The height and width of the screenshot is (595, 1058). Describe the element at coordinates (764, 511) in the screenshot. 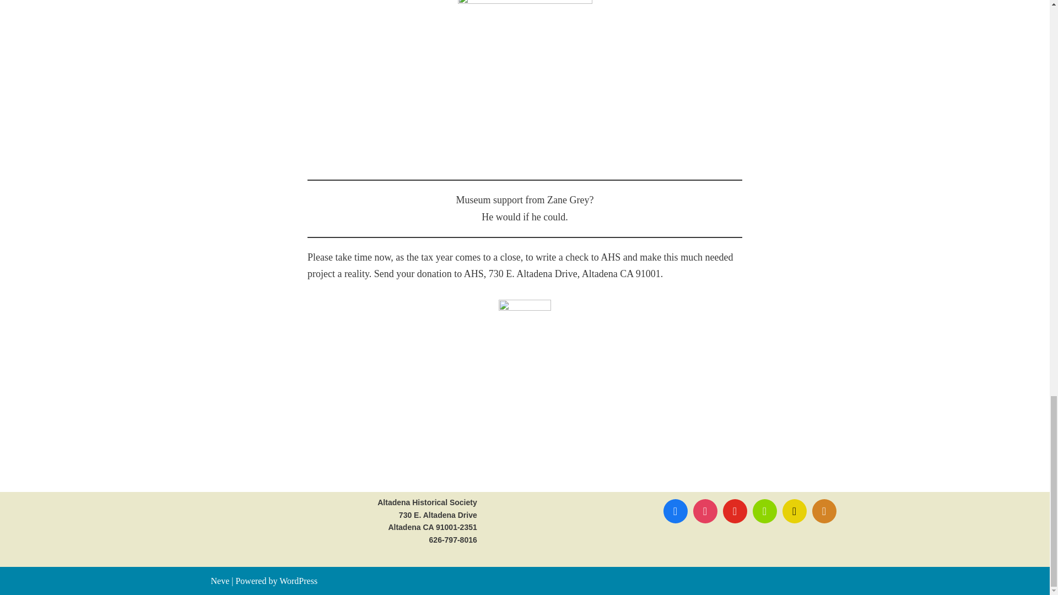

I see `Nextdoor` at that location.